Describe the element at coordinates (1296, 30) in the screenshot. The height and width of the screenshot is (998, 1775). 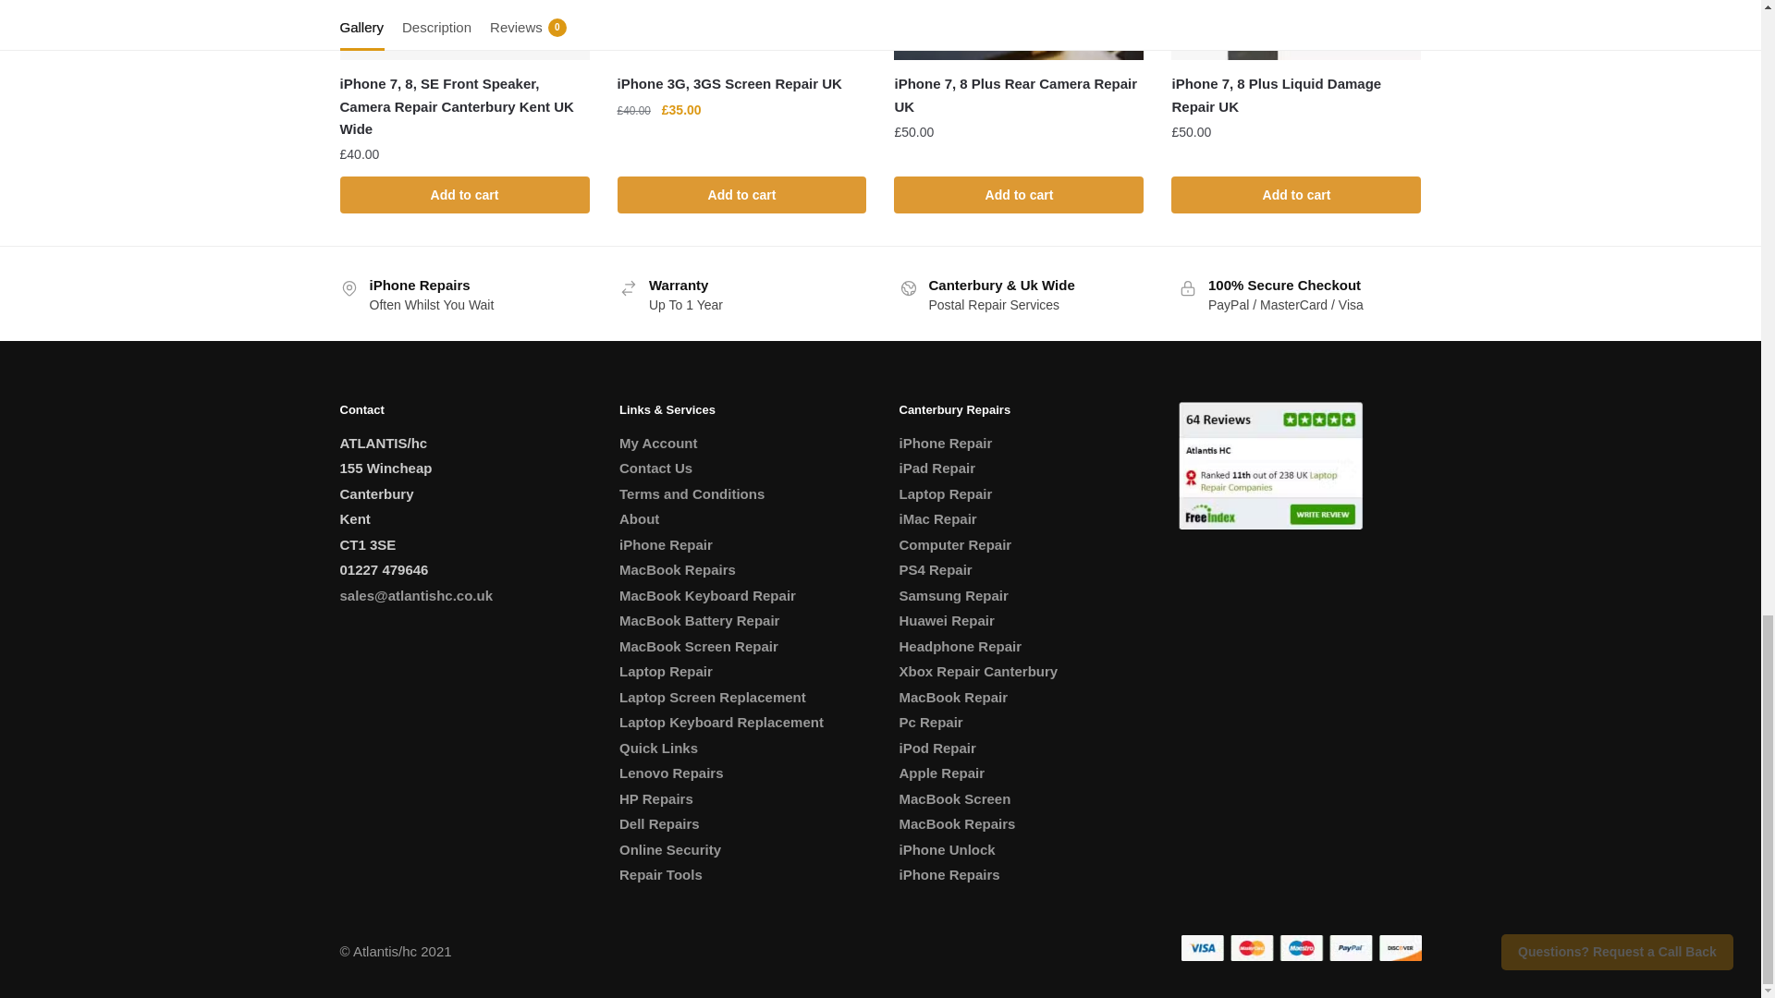
I see `iPhone 7, 8 Plus Liquid Damage Repair UK` at that location.